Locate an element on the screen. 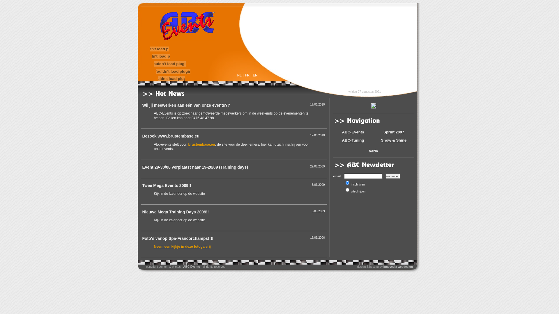 The height and width of the screenshot is (314, 559). verzenden is located at coordinates (393, 176).